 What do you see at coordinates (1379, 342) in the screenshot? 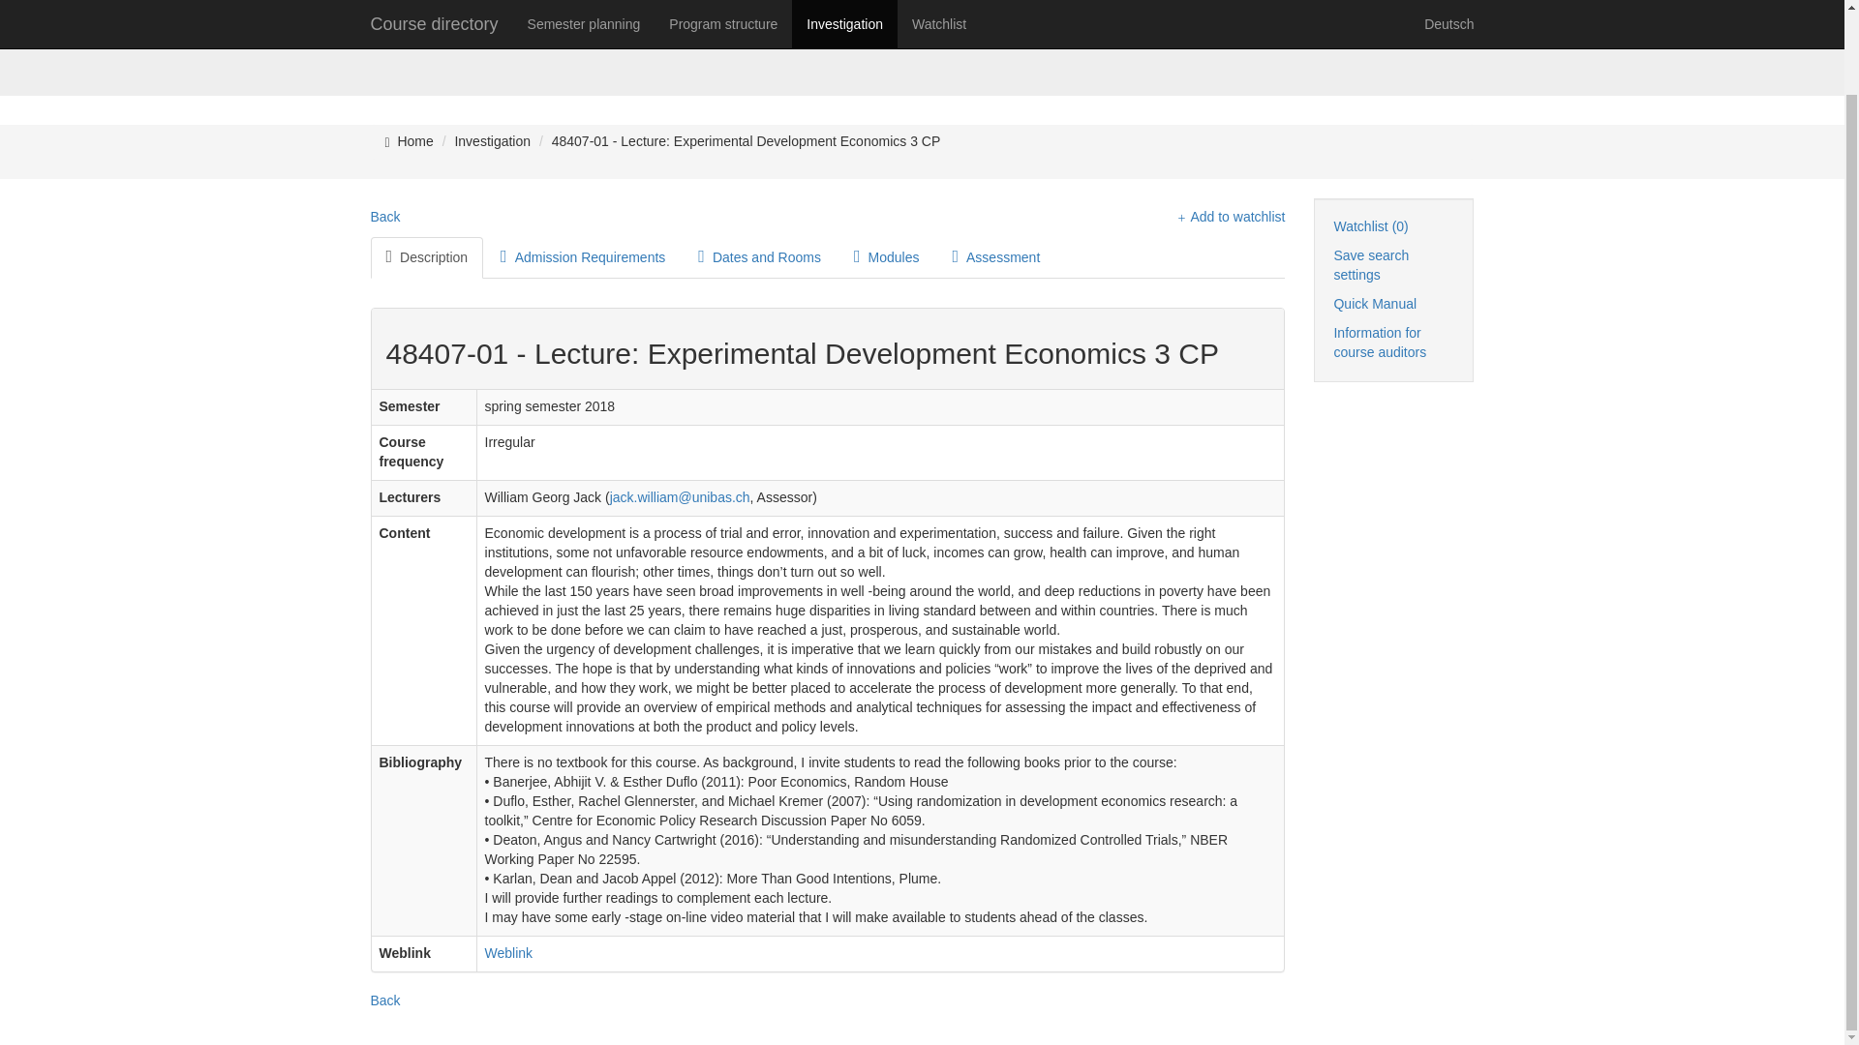
I see `Information for course auditors` at bounding box center [1379, 342].